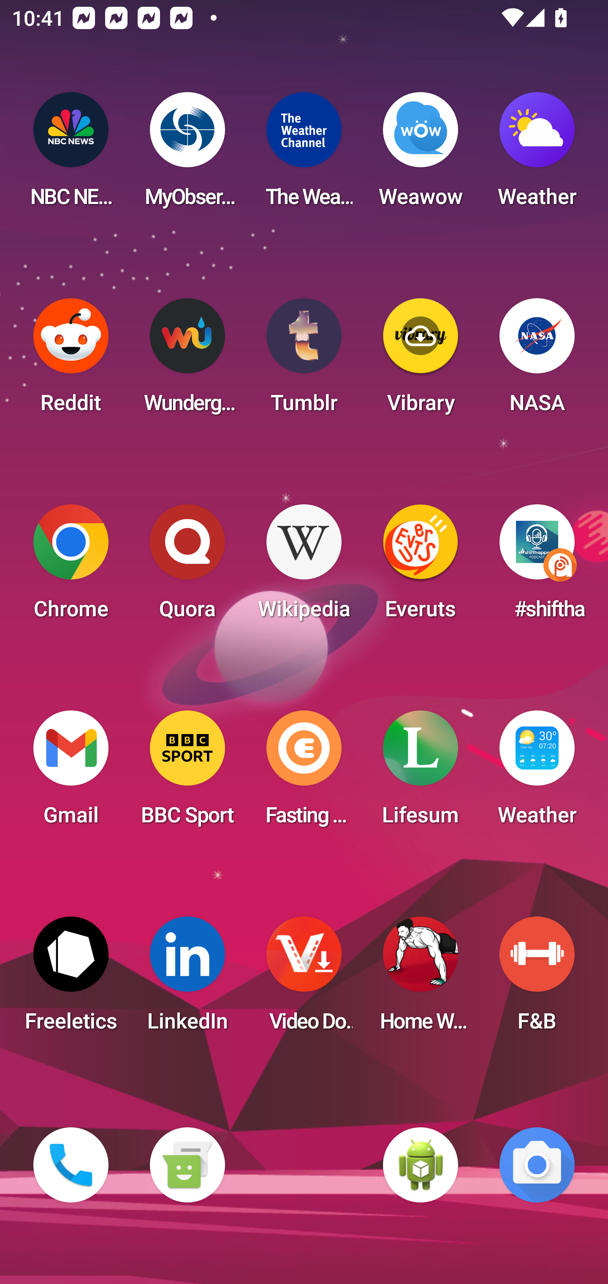 Image resolution: width=608 pixels, height=1284 pixels. I want to click on Camera, so click(537, 1165).